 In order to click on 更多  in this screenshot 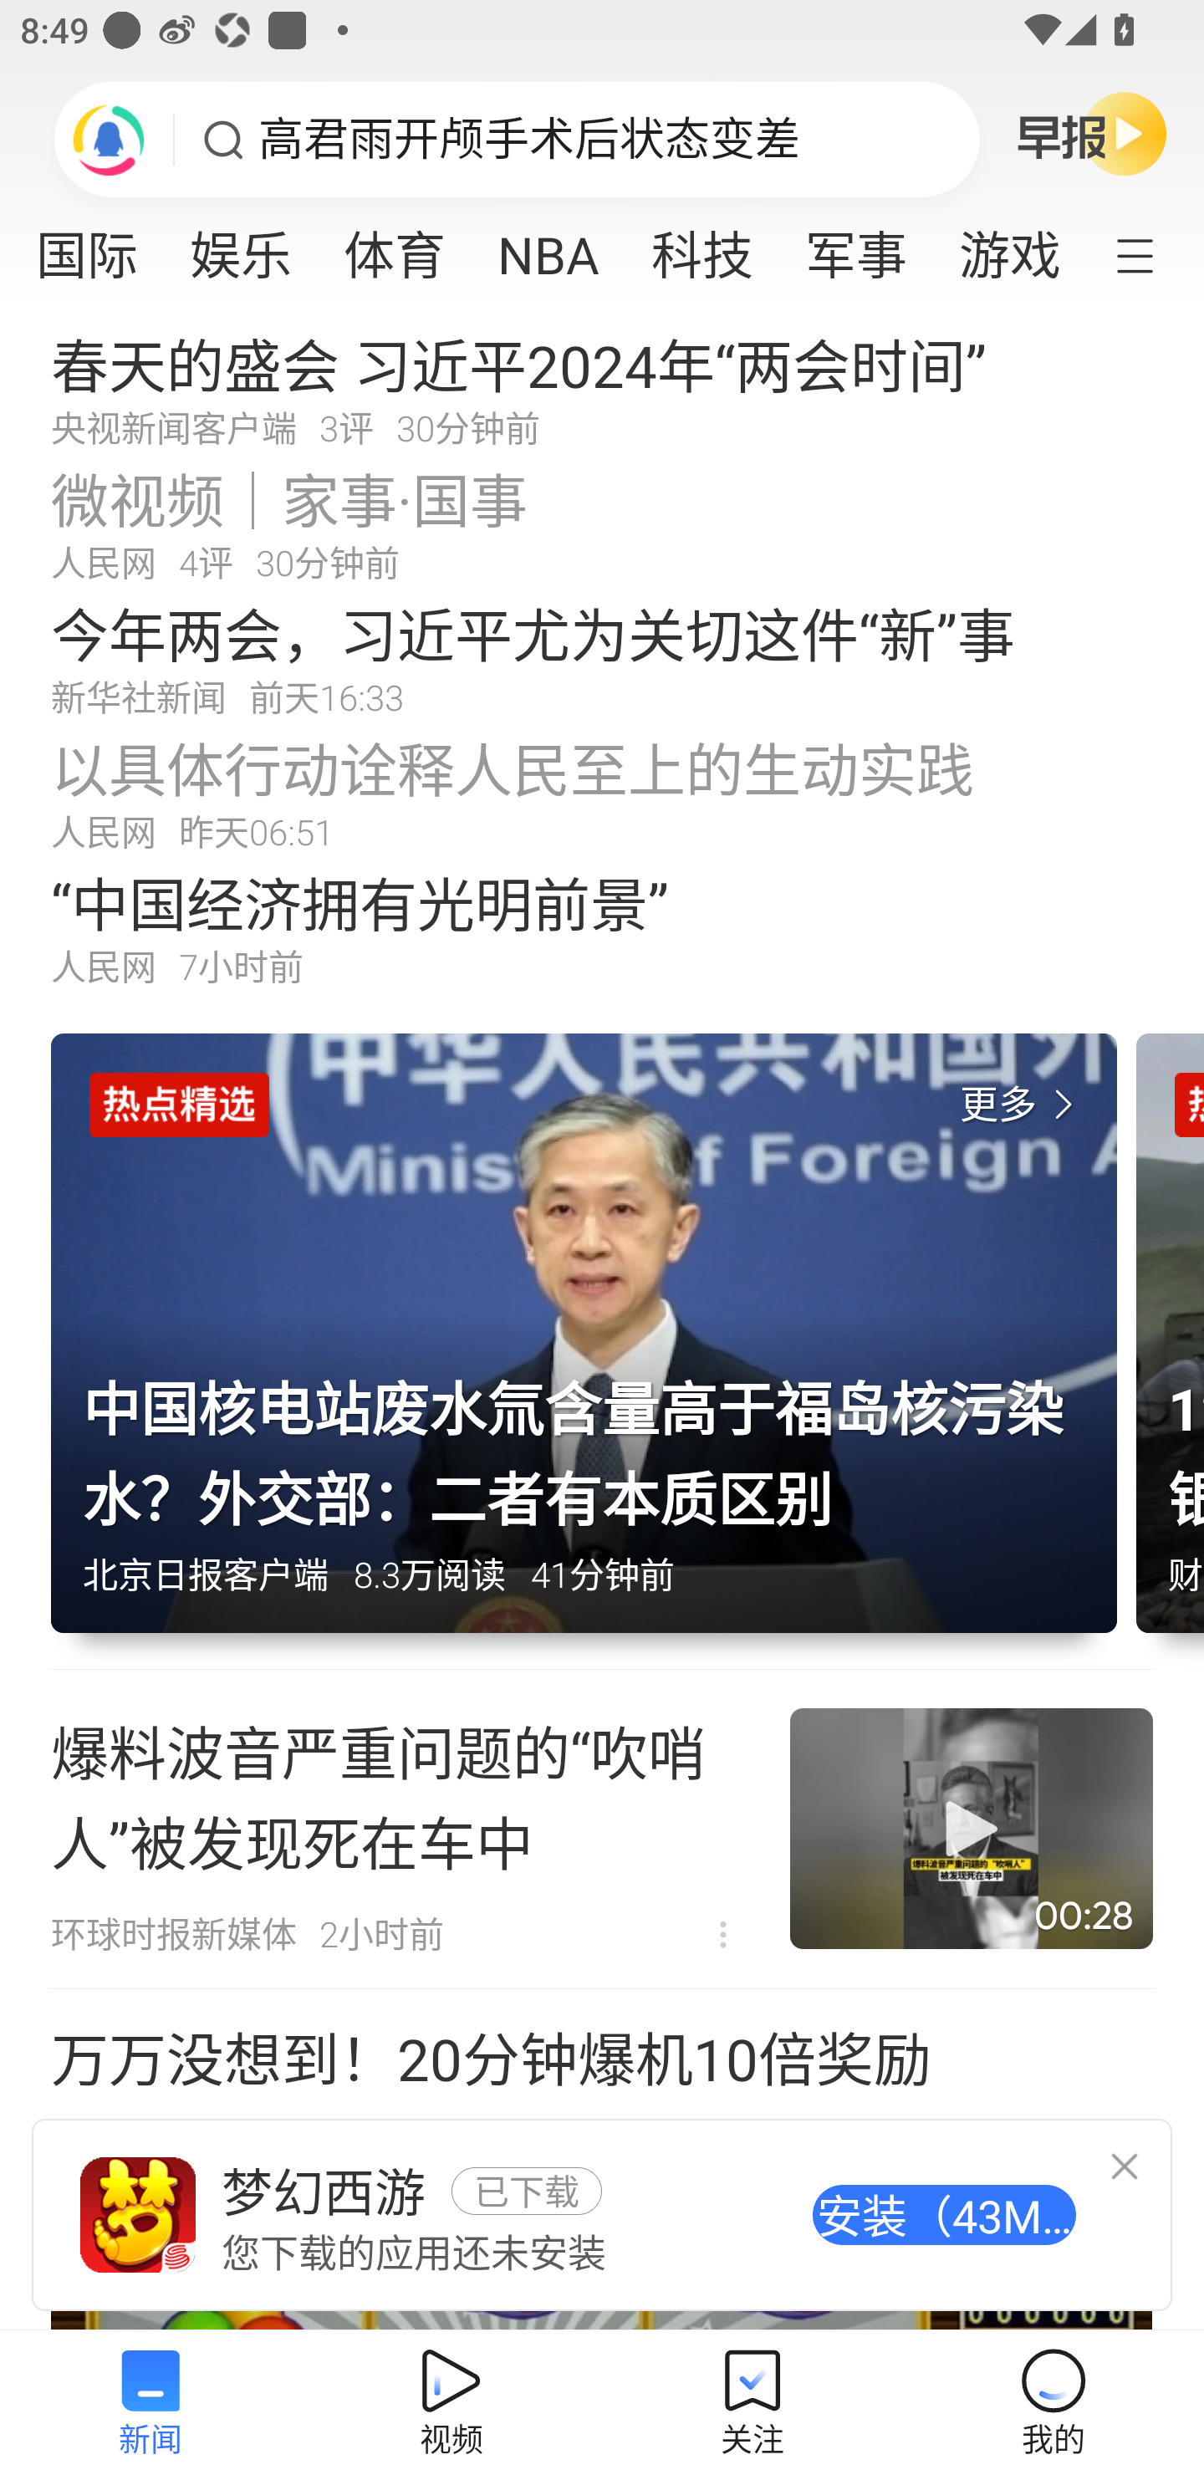, I will do `click(1023, 1105)`.